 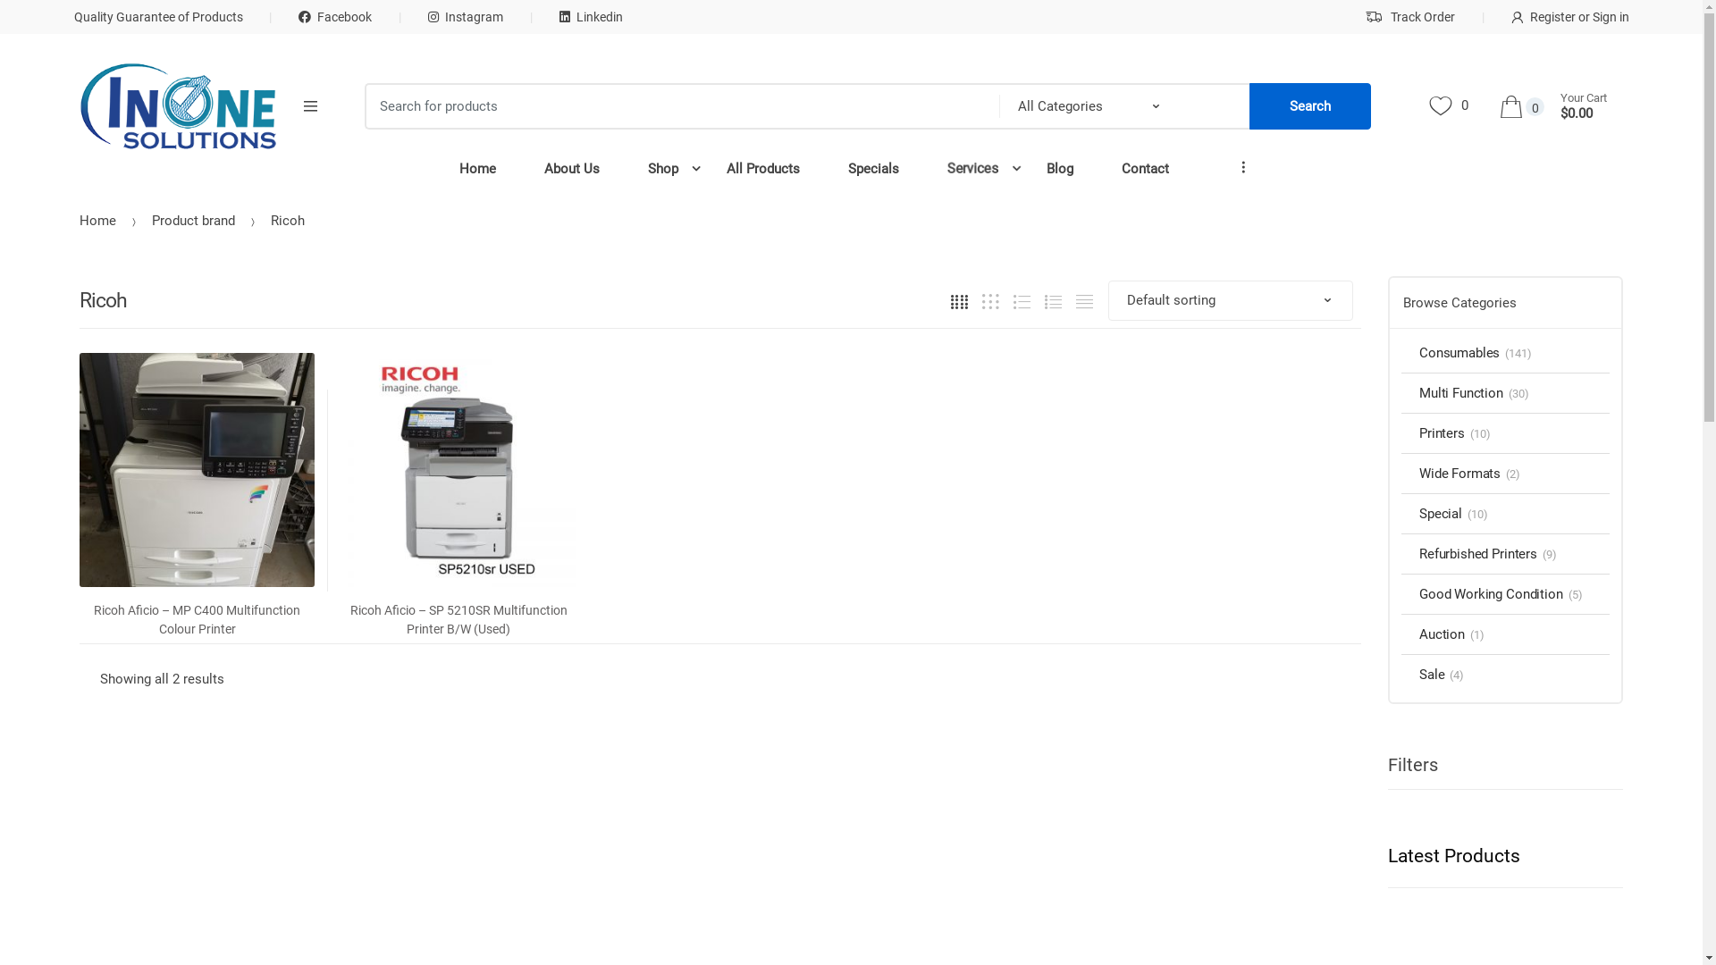 What do you see at coordinates (1410, 17) in the screenshot?
I see `Track Order` at bounding box center [1410, 17].